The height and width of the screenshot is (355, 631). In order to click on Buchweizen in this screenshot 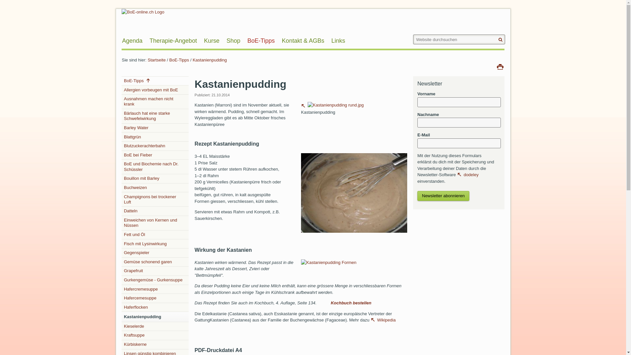, I will do `click(155, 188)`.